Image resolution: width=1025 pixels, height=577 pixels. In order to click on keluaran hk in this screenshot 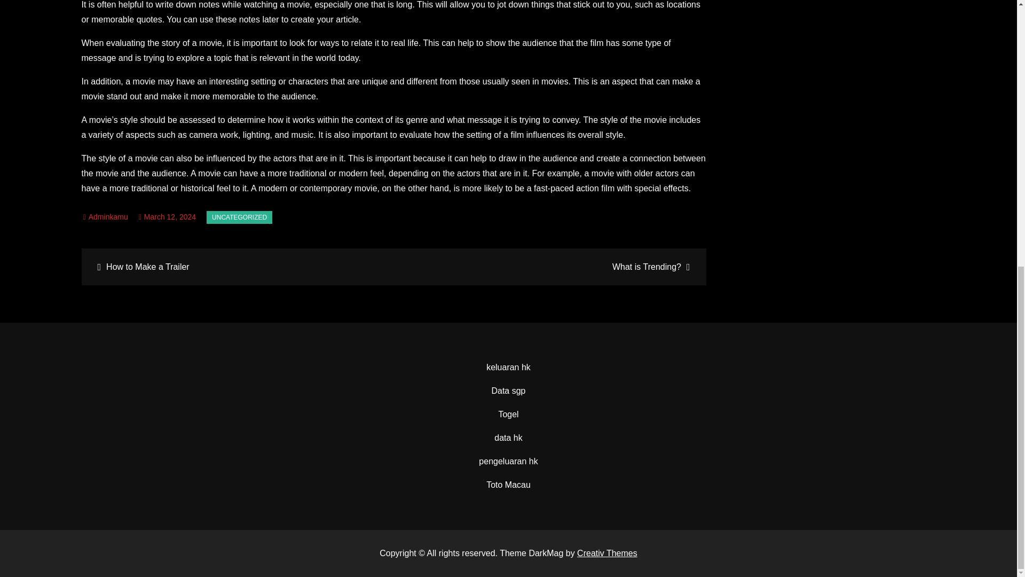, I will do `click(508, 367)`.